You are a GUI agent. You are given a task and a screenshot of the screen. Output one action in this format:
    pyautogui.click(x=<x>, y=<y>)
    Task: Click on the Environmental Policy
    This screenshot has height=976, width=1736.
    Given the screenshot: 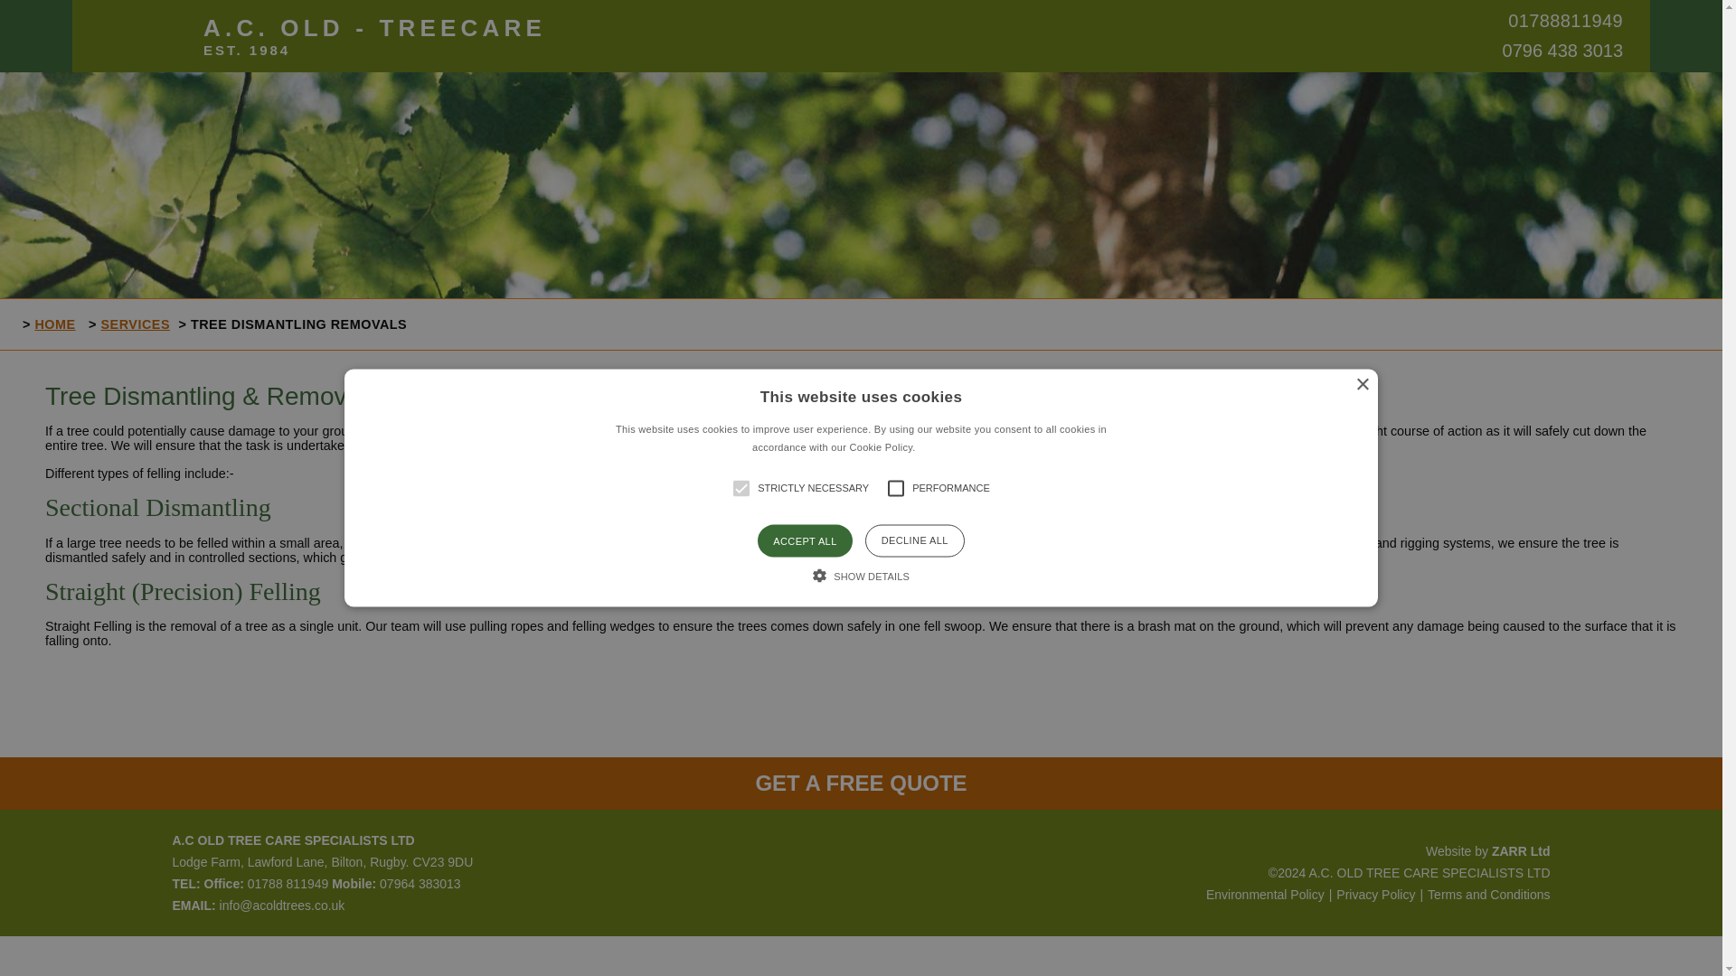 What is the action you would take?
    pyautogui.click(x=54, y=324)
    